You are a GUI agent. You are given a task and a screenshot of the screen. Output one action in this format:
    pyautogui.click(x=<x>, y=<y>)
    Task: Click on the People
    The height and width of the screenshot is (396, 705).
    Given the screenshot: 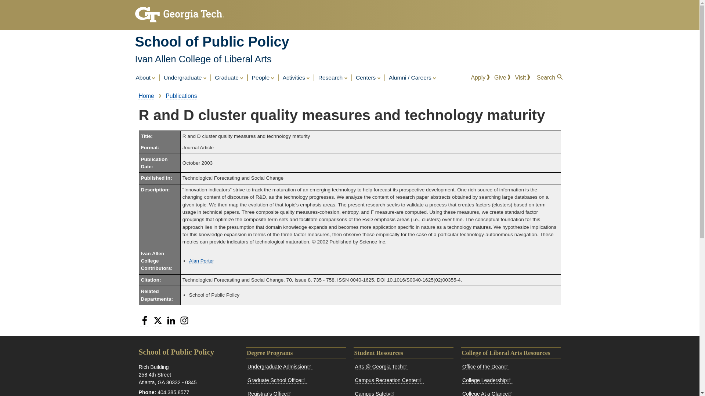 What is the action you would take?
    pyautogui.click(x=263, y=78)
    